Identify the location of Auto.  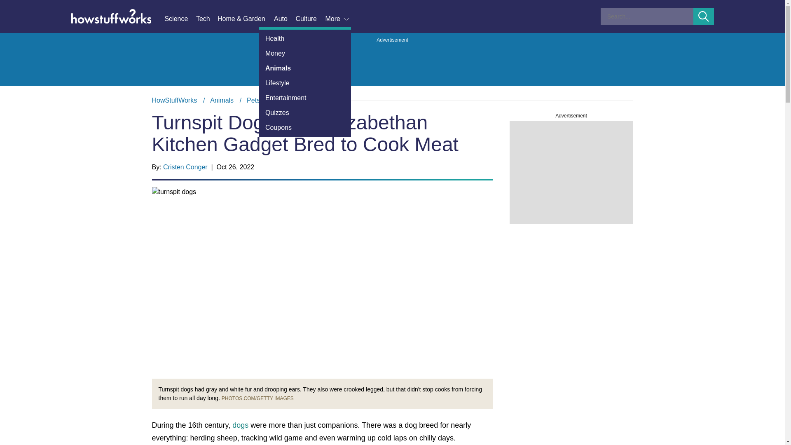
(284, 19).